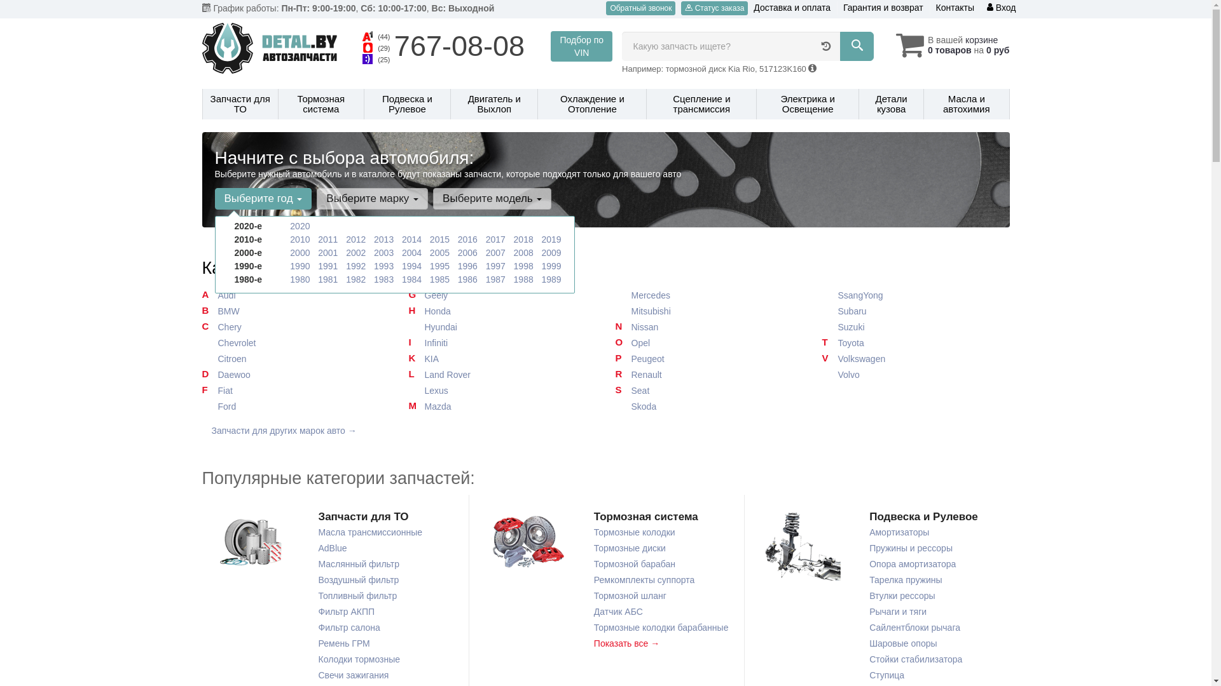  What do you see at coordinates (916, 311) in the screenshot?
I see `Subaru` at bounding box center [916, 311].